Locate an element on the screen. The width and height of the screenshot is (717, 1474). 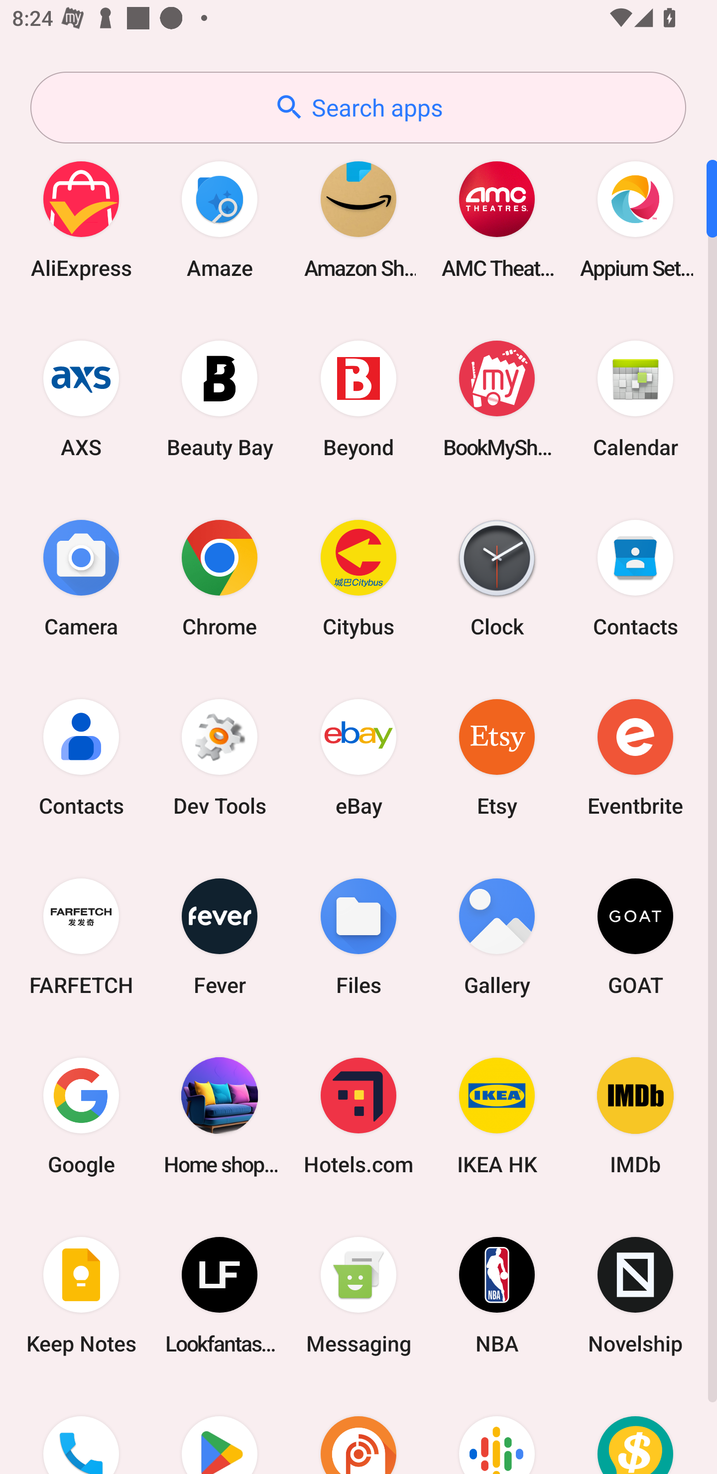
Amazon Shopping is located at coordinates (358, 219).